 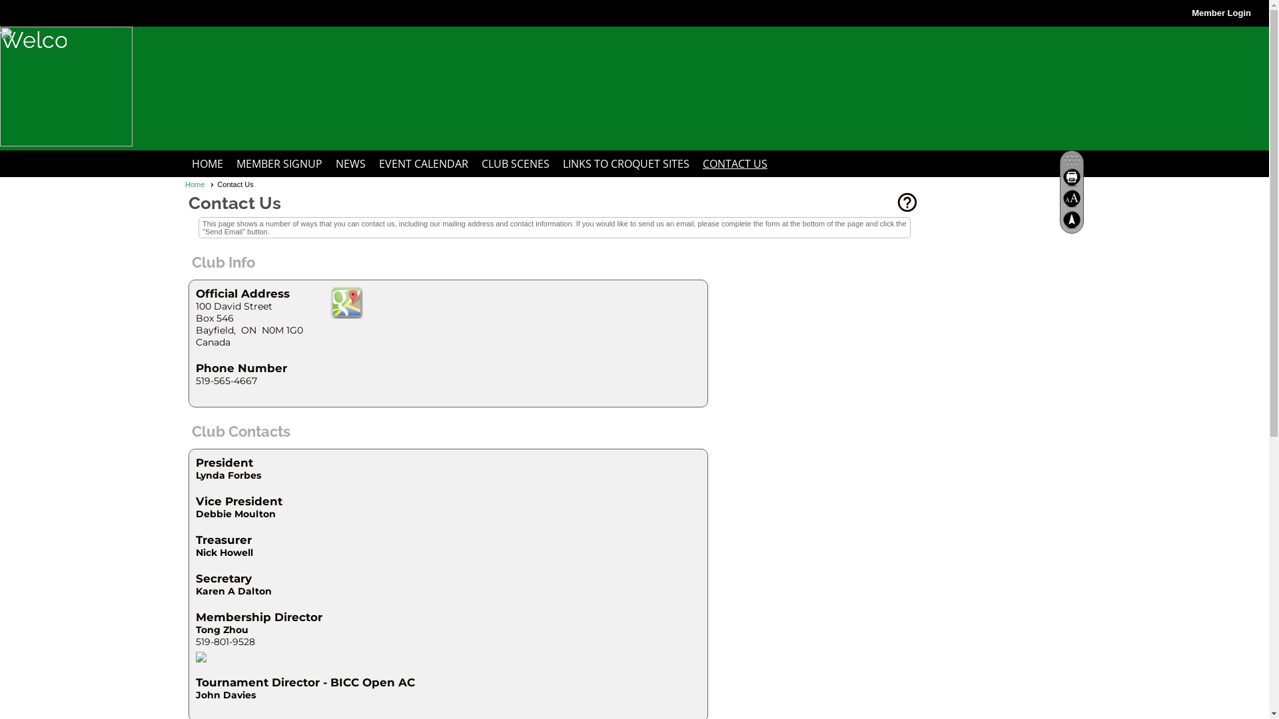 What do you see at coordinates (735, 164) in the screenshot?
I see `CONTACT US` at bounding box center [735, 164].